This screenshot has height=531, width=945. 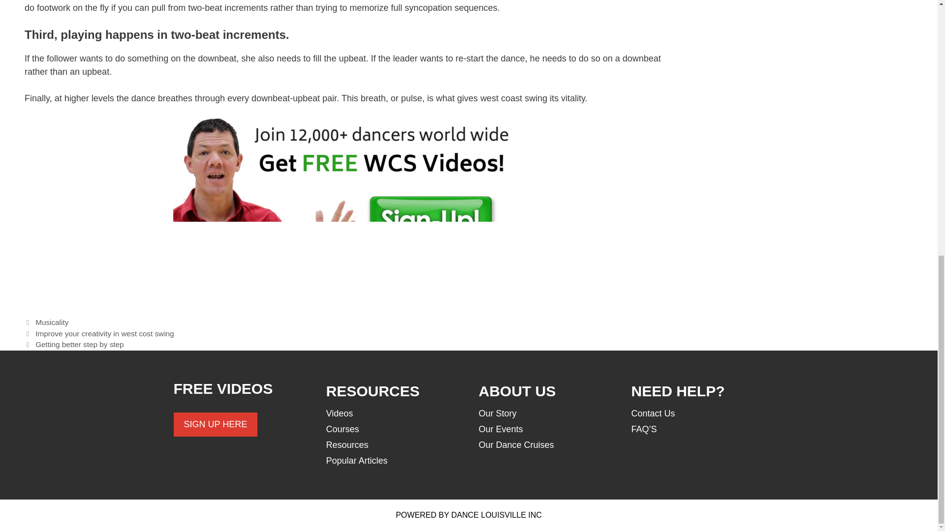 What do you see at coordinates (356, 460) in the screenshot?
I see `Popular Articles` at bounding box center [356, 460].